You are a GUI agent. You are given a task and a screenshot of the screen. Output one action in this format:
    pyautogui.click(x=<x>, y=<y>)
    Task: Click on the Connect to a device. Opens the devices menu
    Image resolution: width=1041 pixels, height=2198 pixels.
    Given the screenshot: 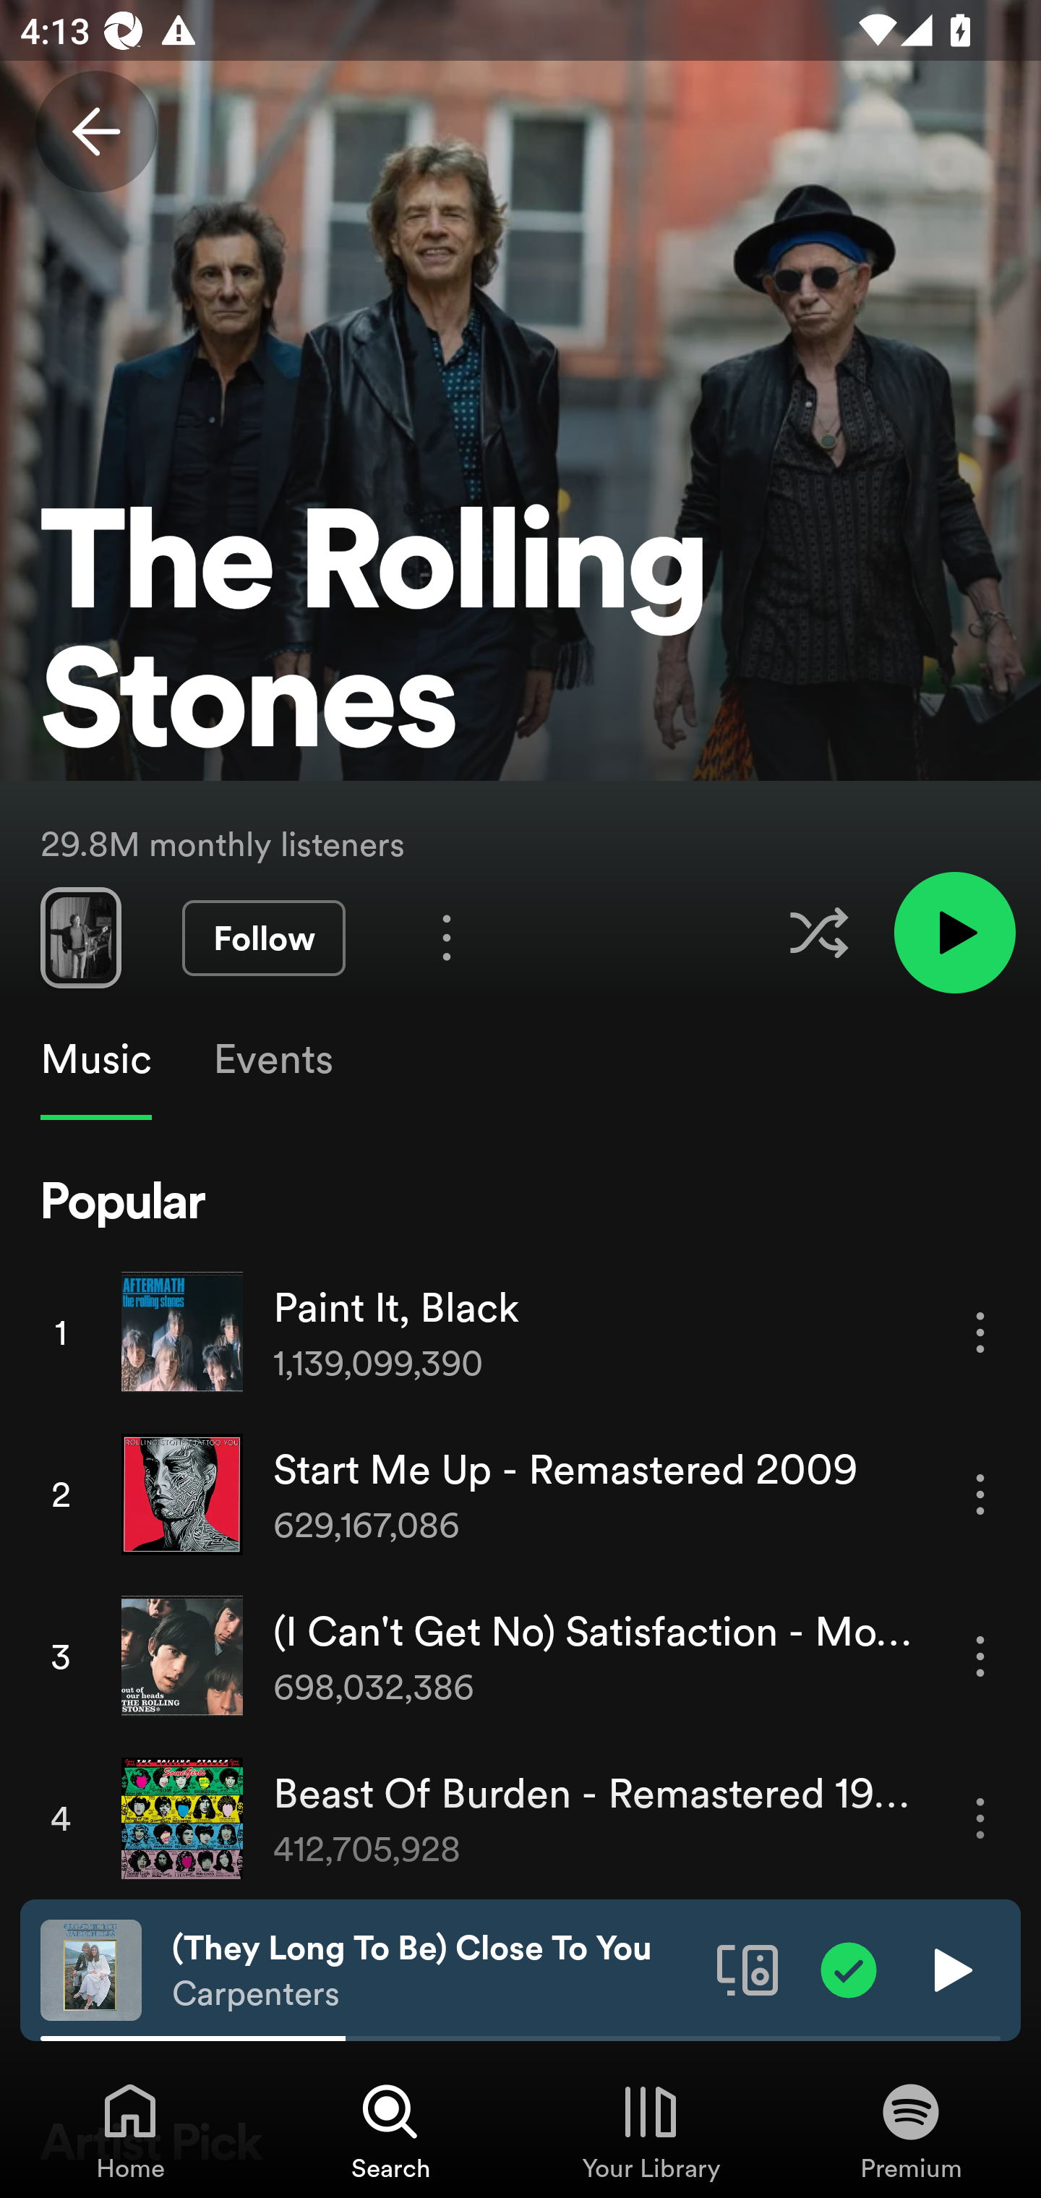 What is the action you would take?
    pyautogui.click(x=747, y=1969)
    